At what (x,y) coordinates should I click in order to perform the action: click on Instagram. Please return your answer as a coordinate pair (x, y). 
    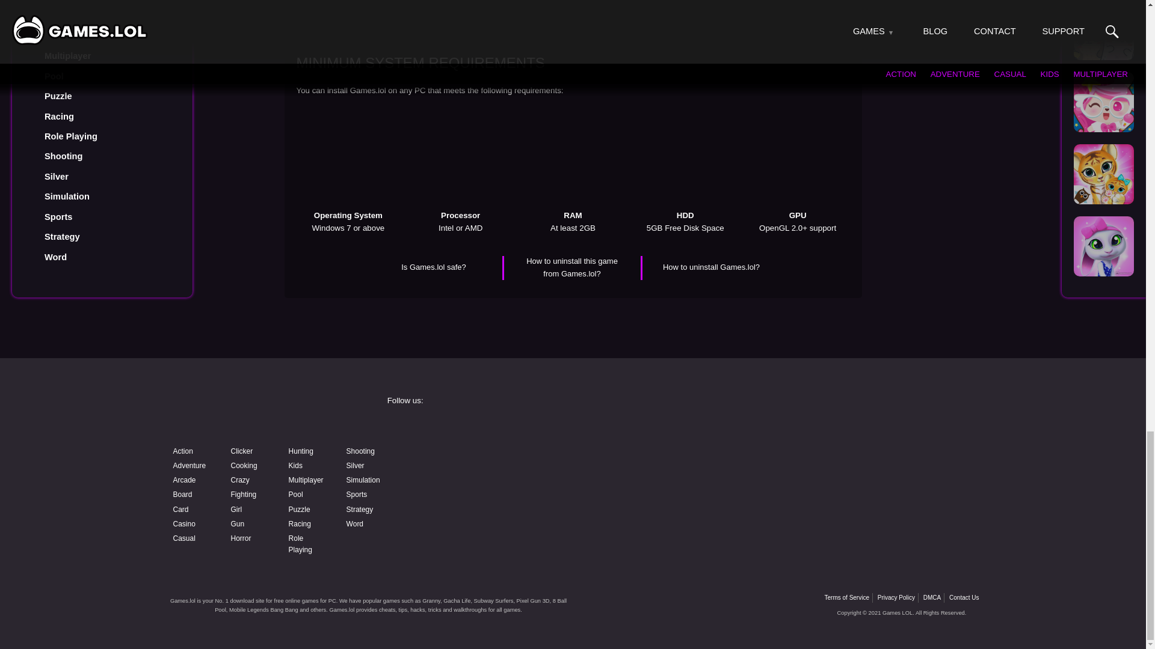
    Looking at the image, I should click on (665, 428).